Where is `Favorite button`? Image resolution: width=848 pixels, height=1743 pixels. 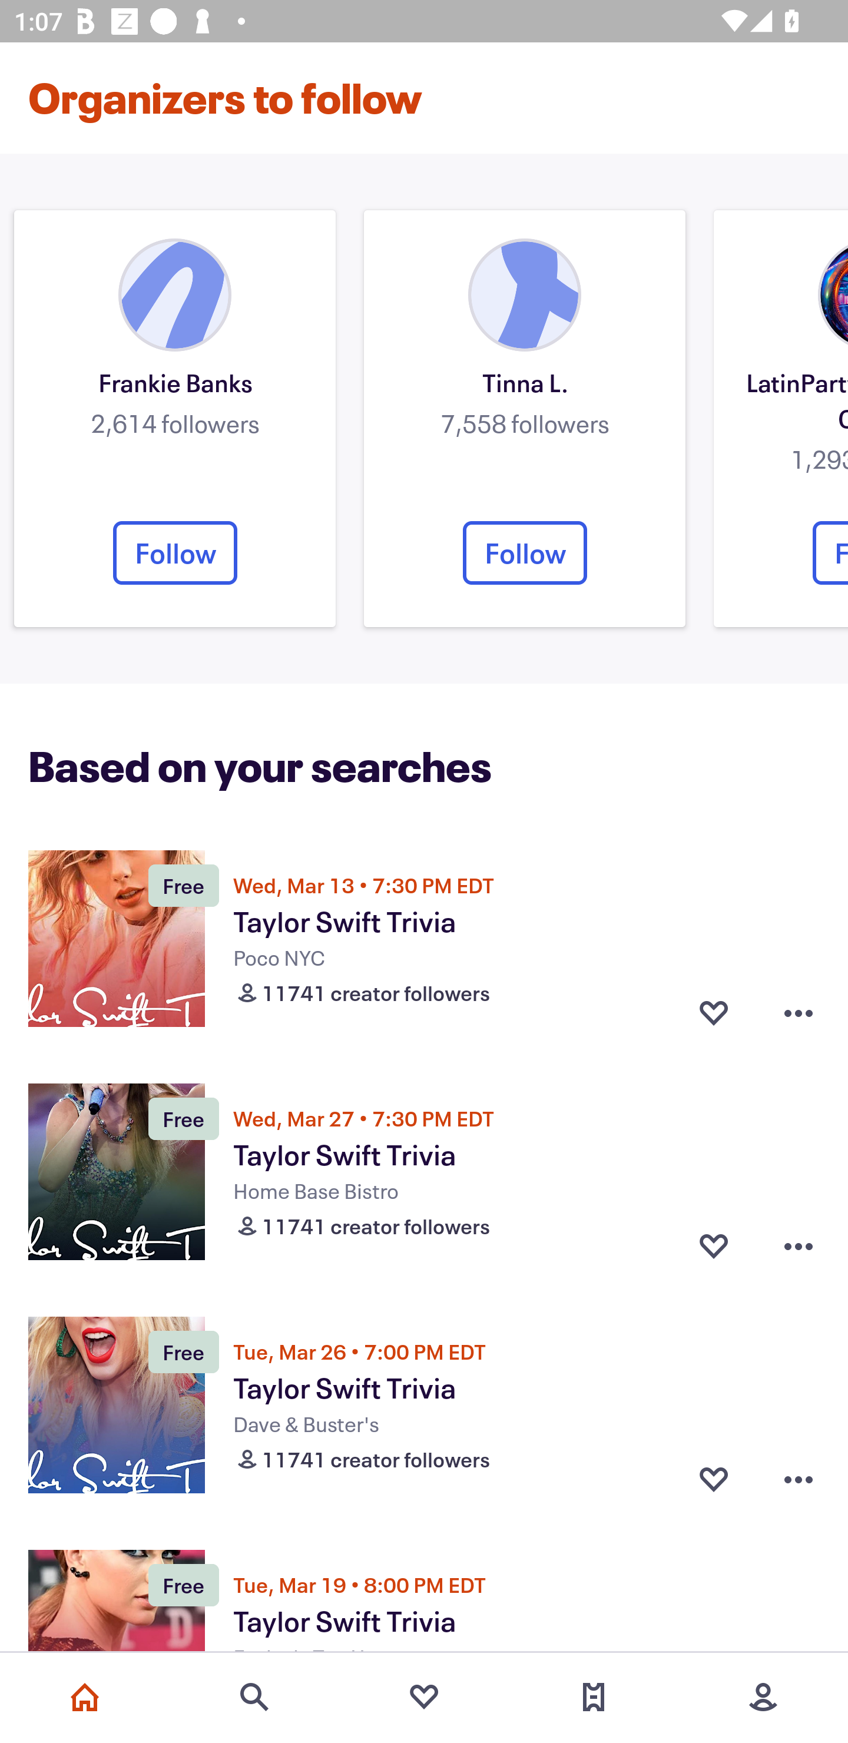
Favorite button is located at coordinates (714, 1012).